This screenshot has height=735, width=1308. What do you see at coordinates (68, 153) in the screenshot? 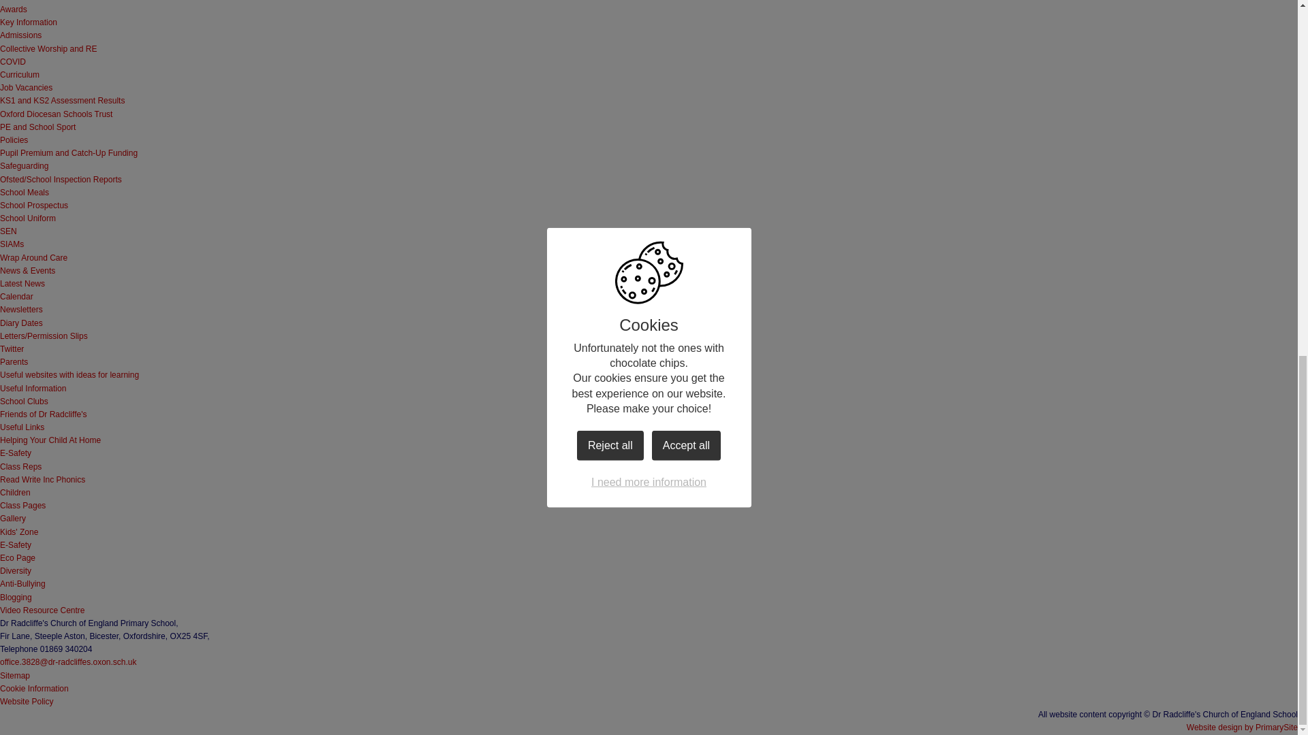
I see `Pupil Premium and Catch-Up Funding` at bounding box center [68, 153].